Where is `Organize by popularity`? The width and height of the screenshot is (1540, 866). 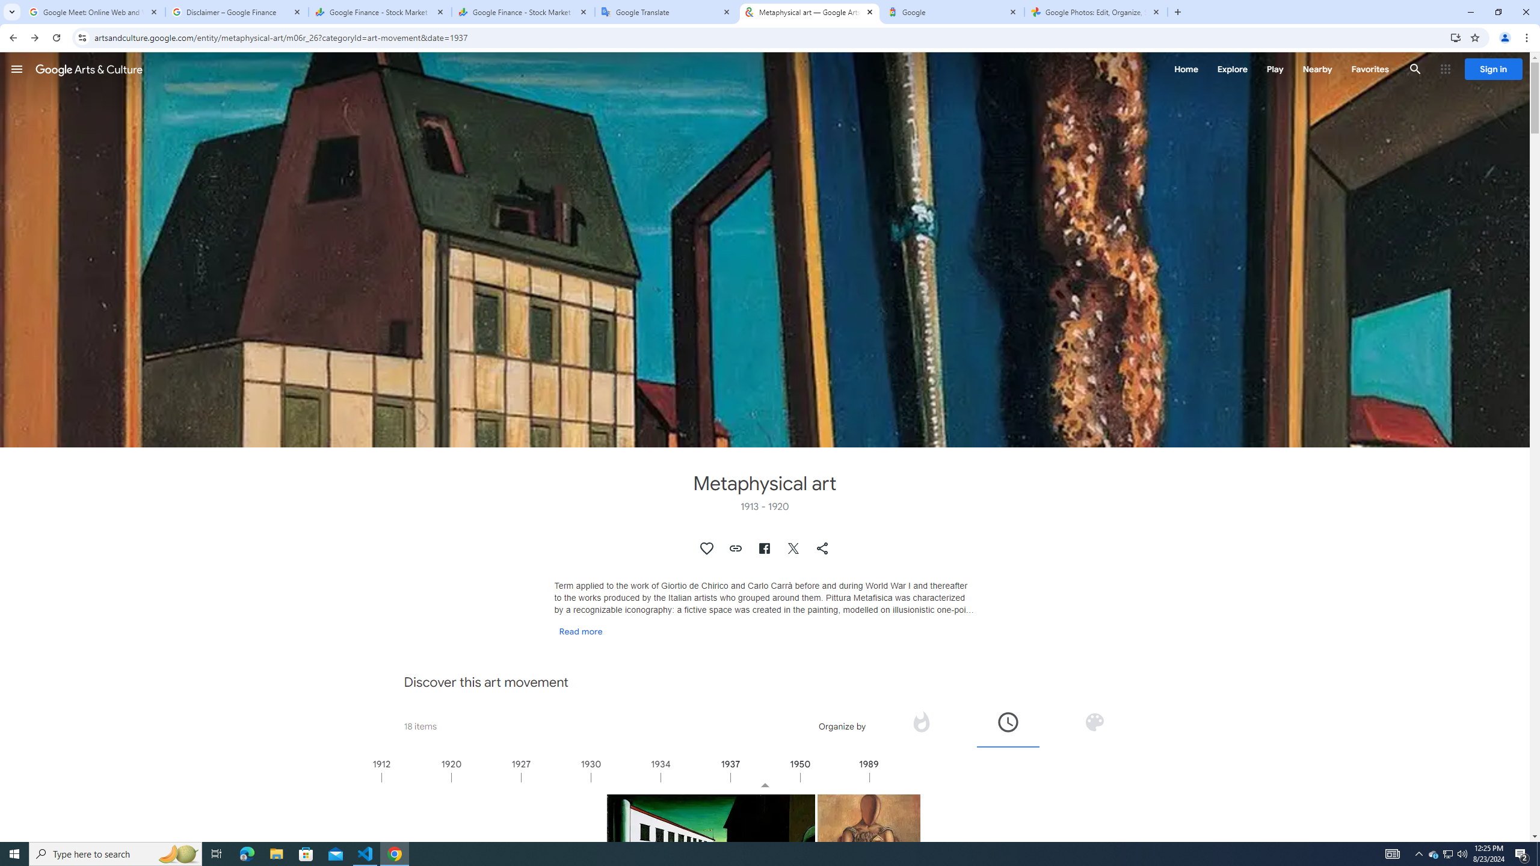 Organize by popularity is located at coordinates (920, 722).